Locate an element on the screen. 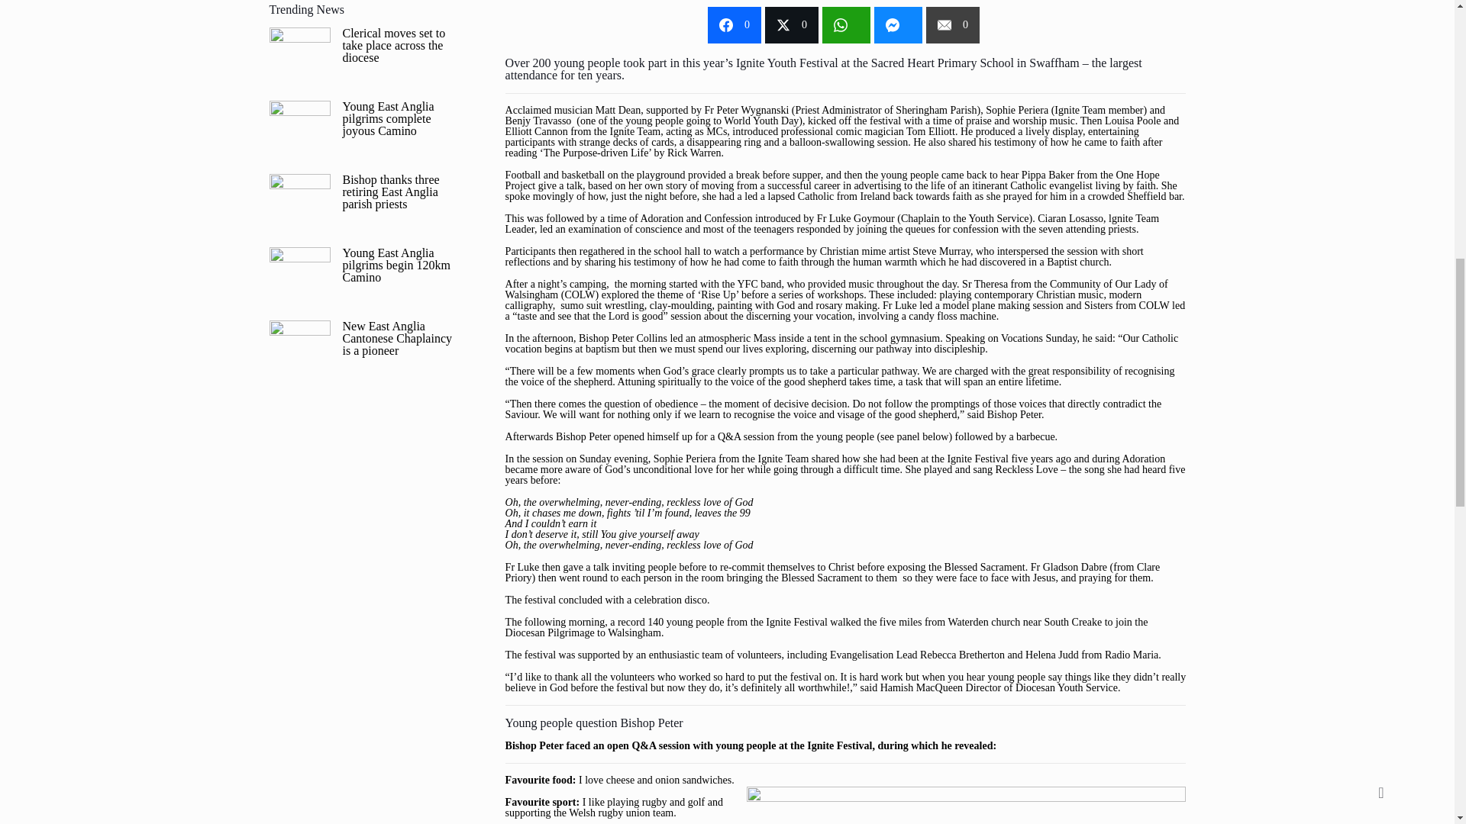 The image size is (1466, 824). Share on WhatsApp is located at coordinates (846, 24).